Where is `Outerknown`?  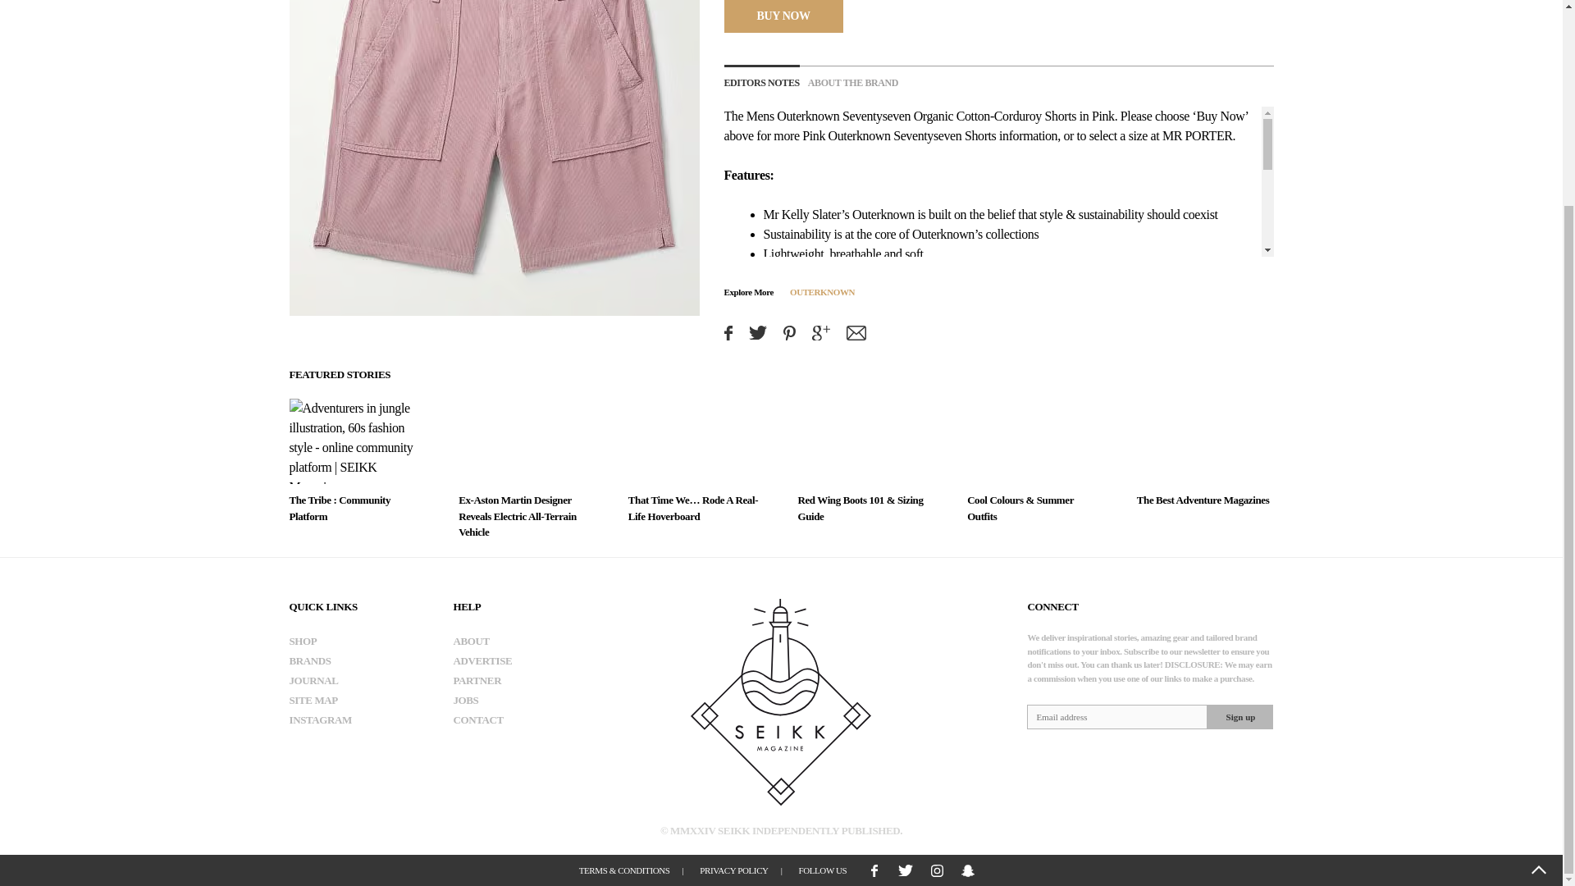 Outerknown is located at coordinates (807, 116).